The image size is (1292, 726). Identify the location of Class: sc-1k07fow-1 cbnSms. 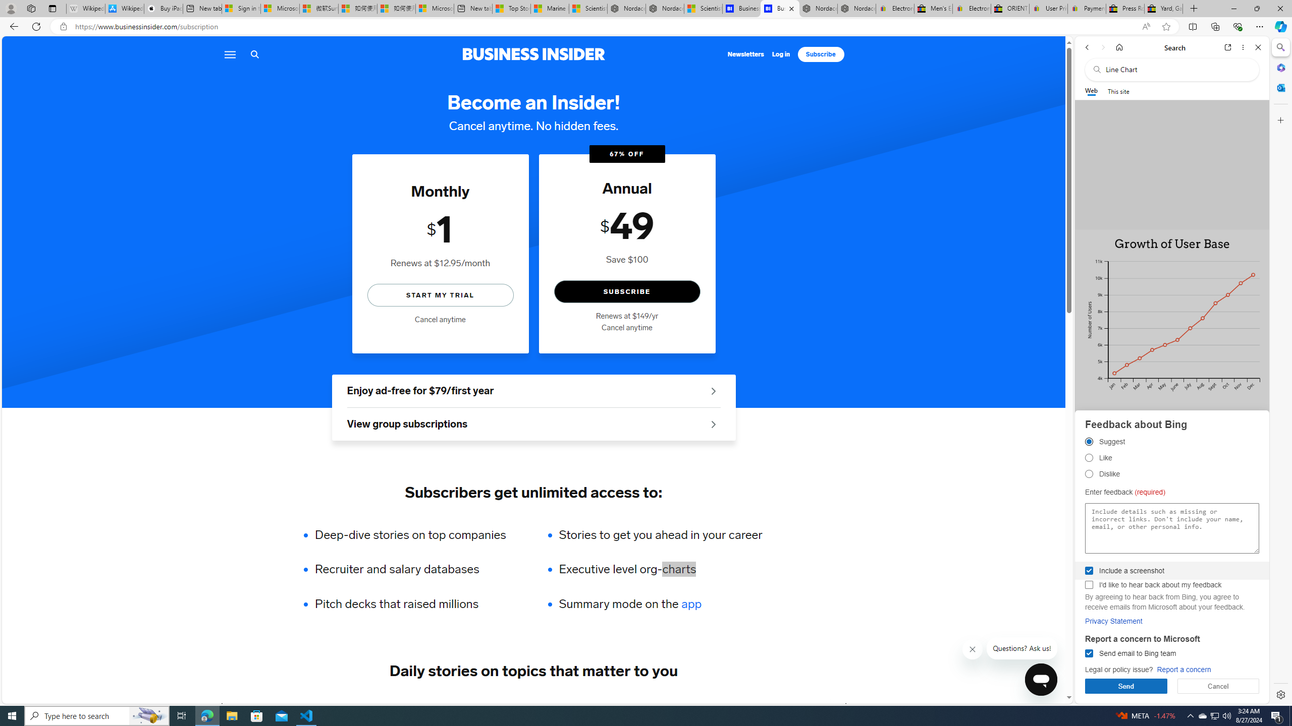
(1041, 680).